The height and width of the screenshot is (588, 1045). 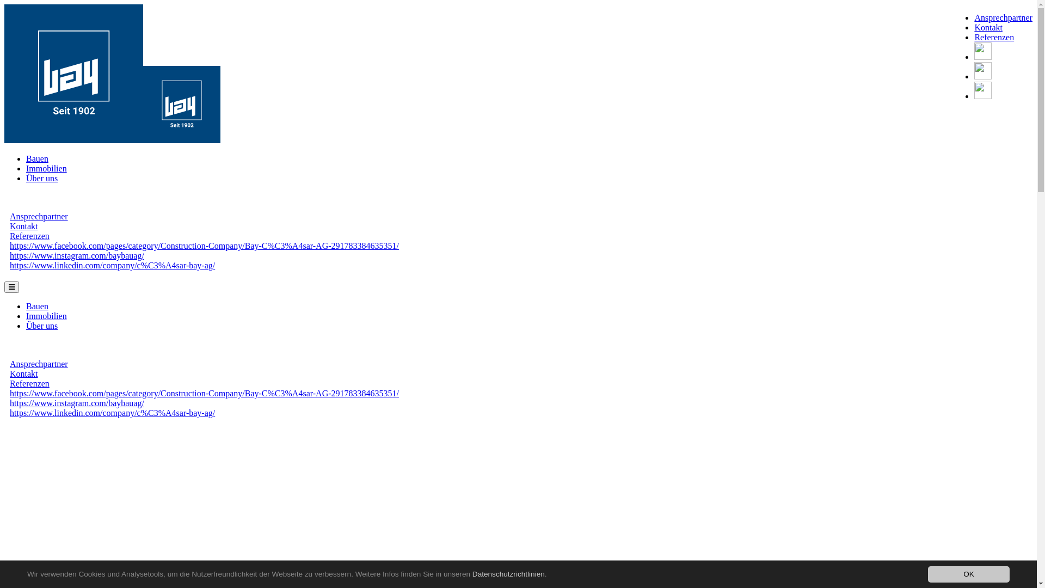 What do you see at coordinates (39, 217) in the screenshot?
I see `Ansprechpartner` at bounding box center [39, 217].